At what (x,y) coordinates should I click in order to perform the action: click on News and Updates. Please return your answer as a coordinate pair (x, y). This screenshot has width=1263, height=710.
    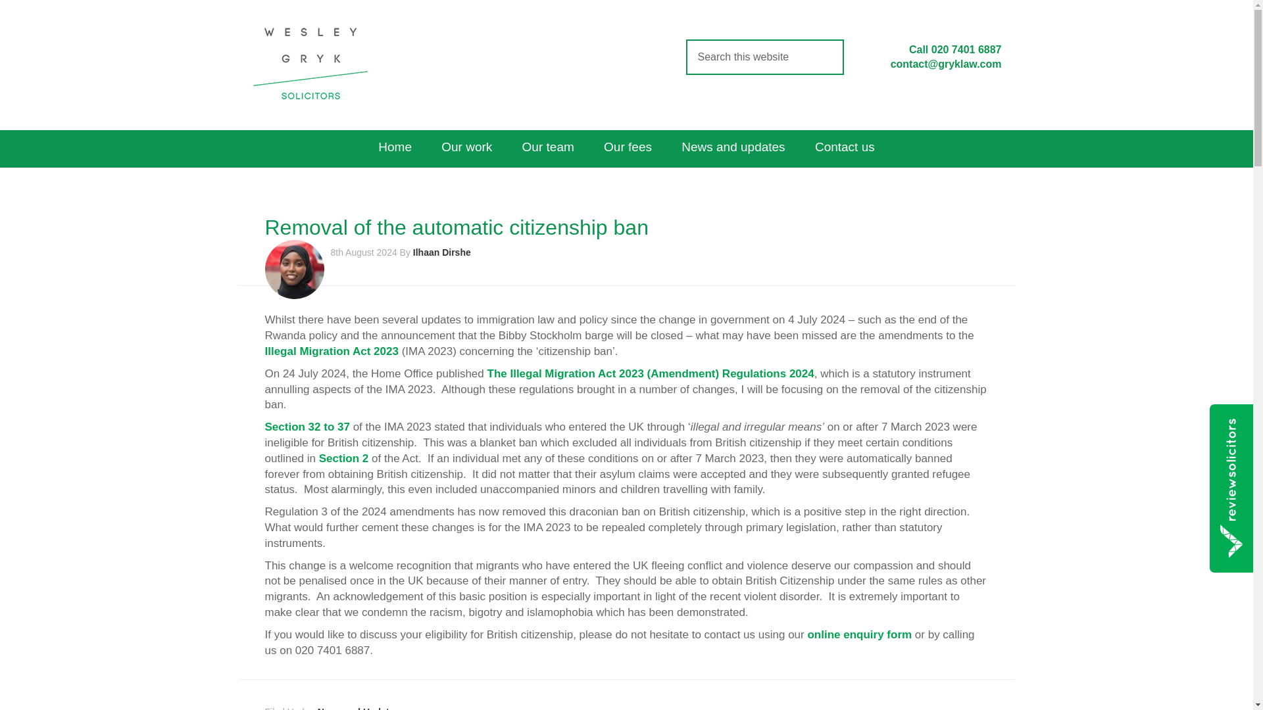
    Looking at the image, I should click on (358, 708).